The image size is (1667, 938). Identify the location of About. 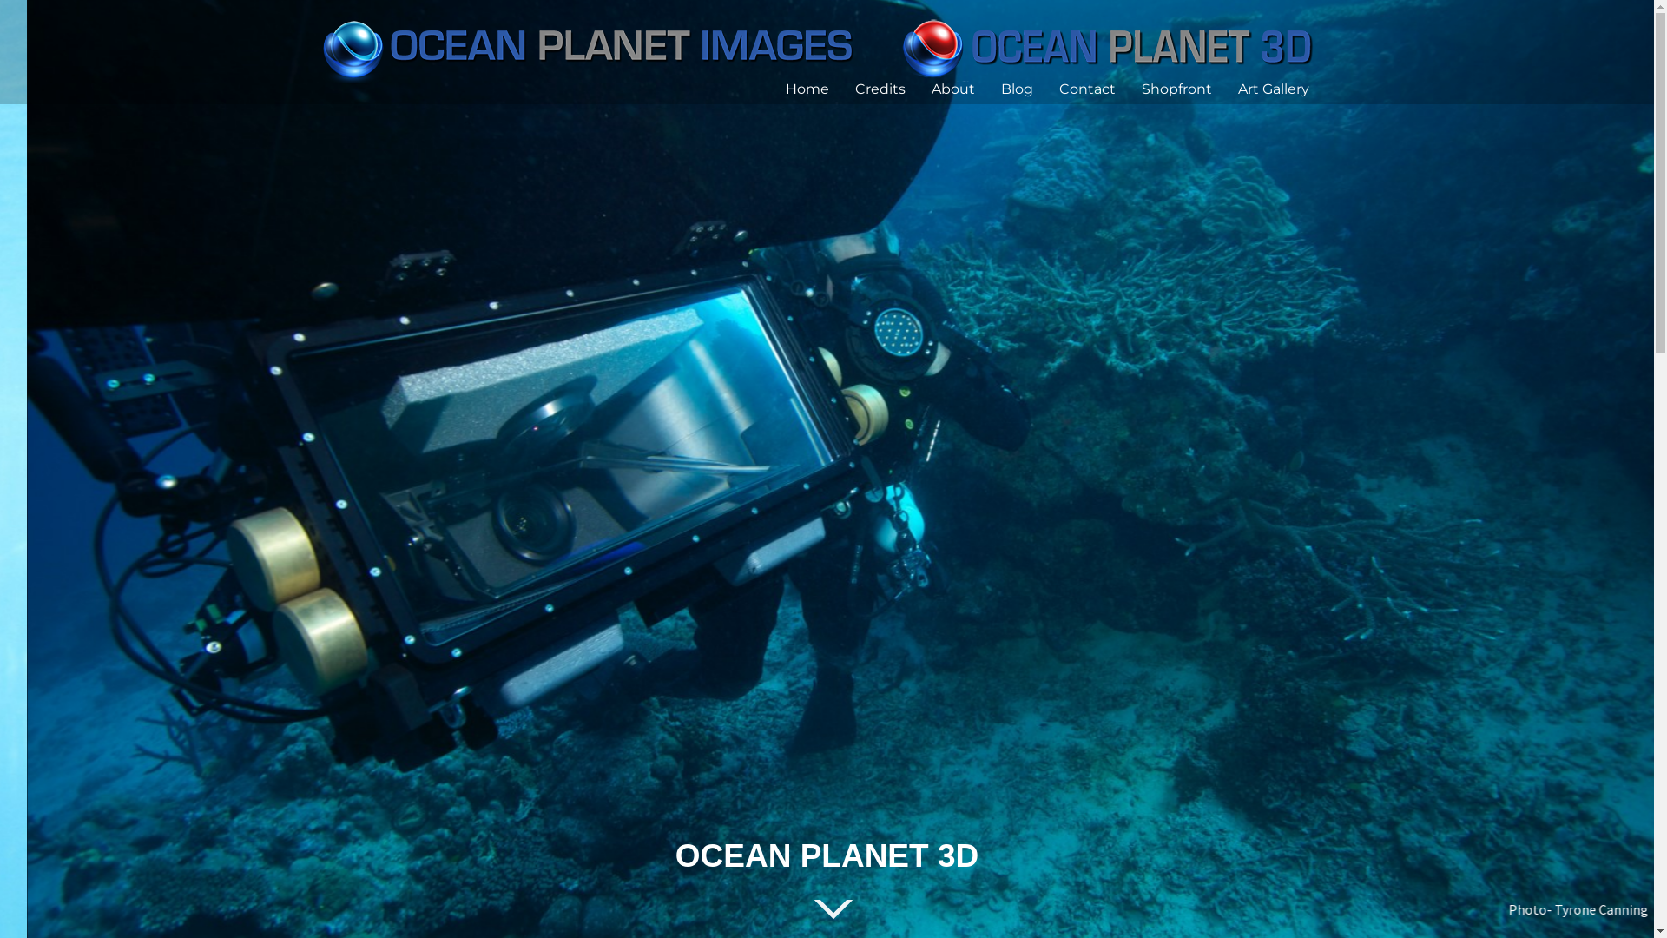
(952, 89).